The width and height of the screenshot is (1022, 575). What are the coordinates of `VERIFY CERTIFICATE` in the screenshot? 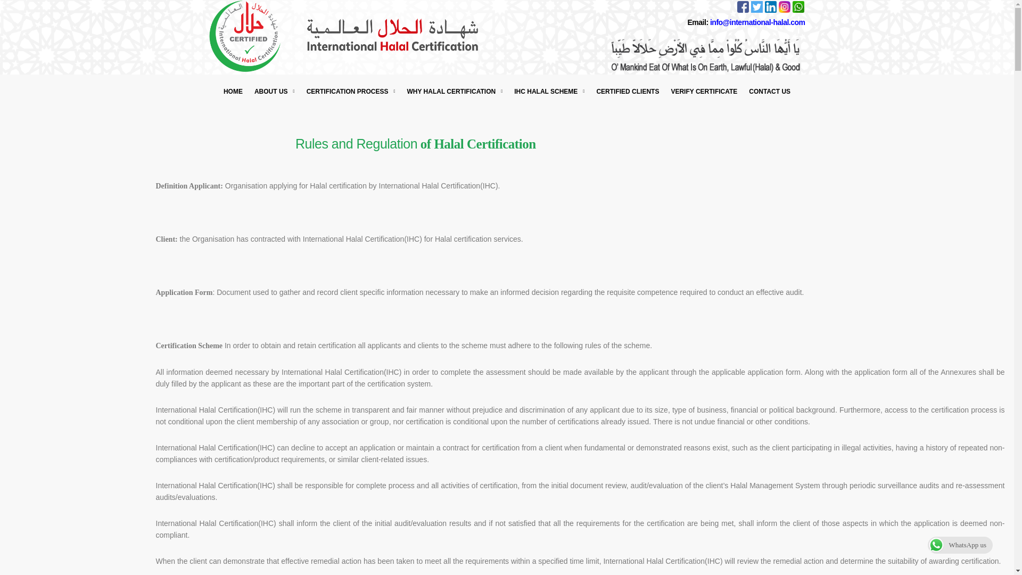 It's located at (704, 92).